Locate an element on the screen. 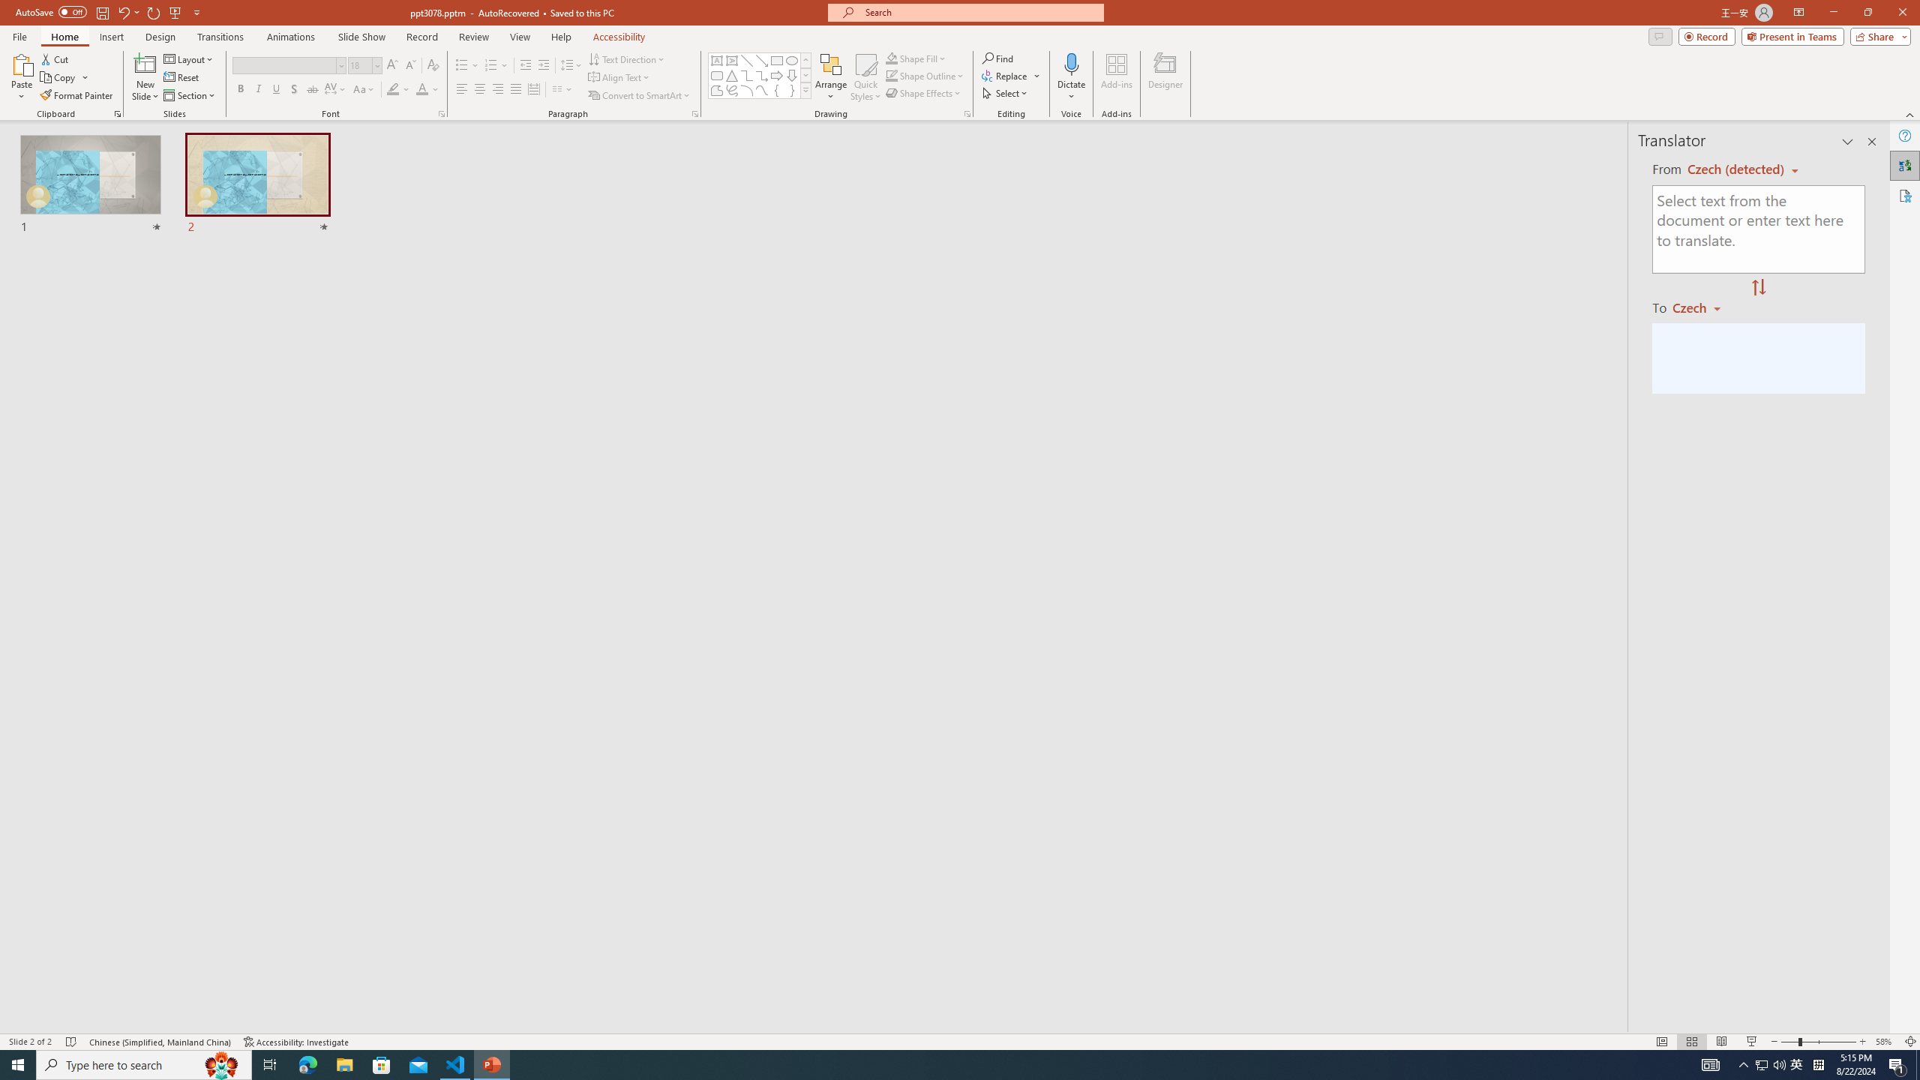 This screenshot has width=1920, height=1080. Share is located at coordinates (1878, 36).